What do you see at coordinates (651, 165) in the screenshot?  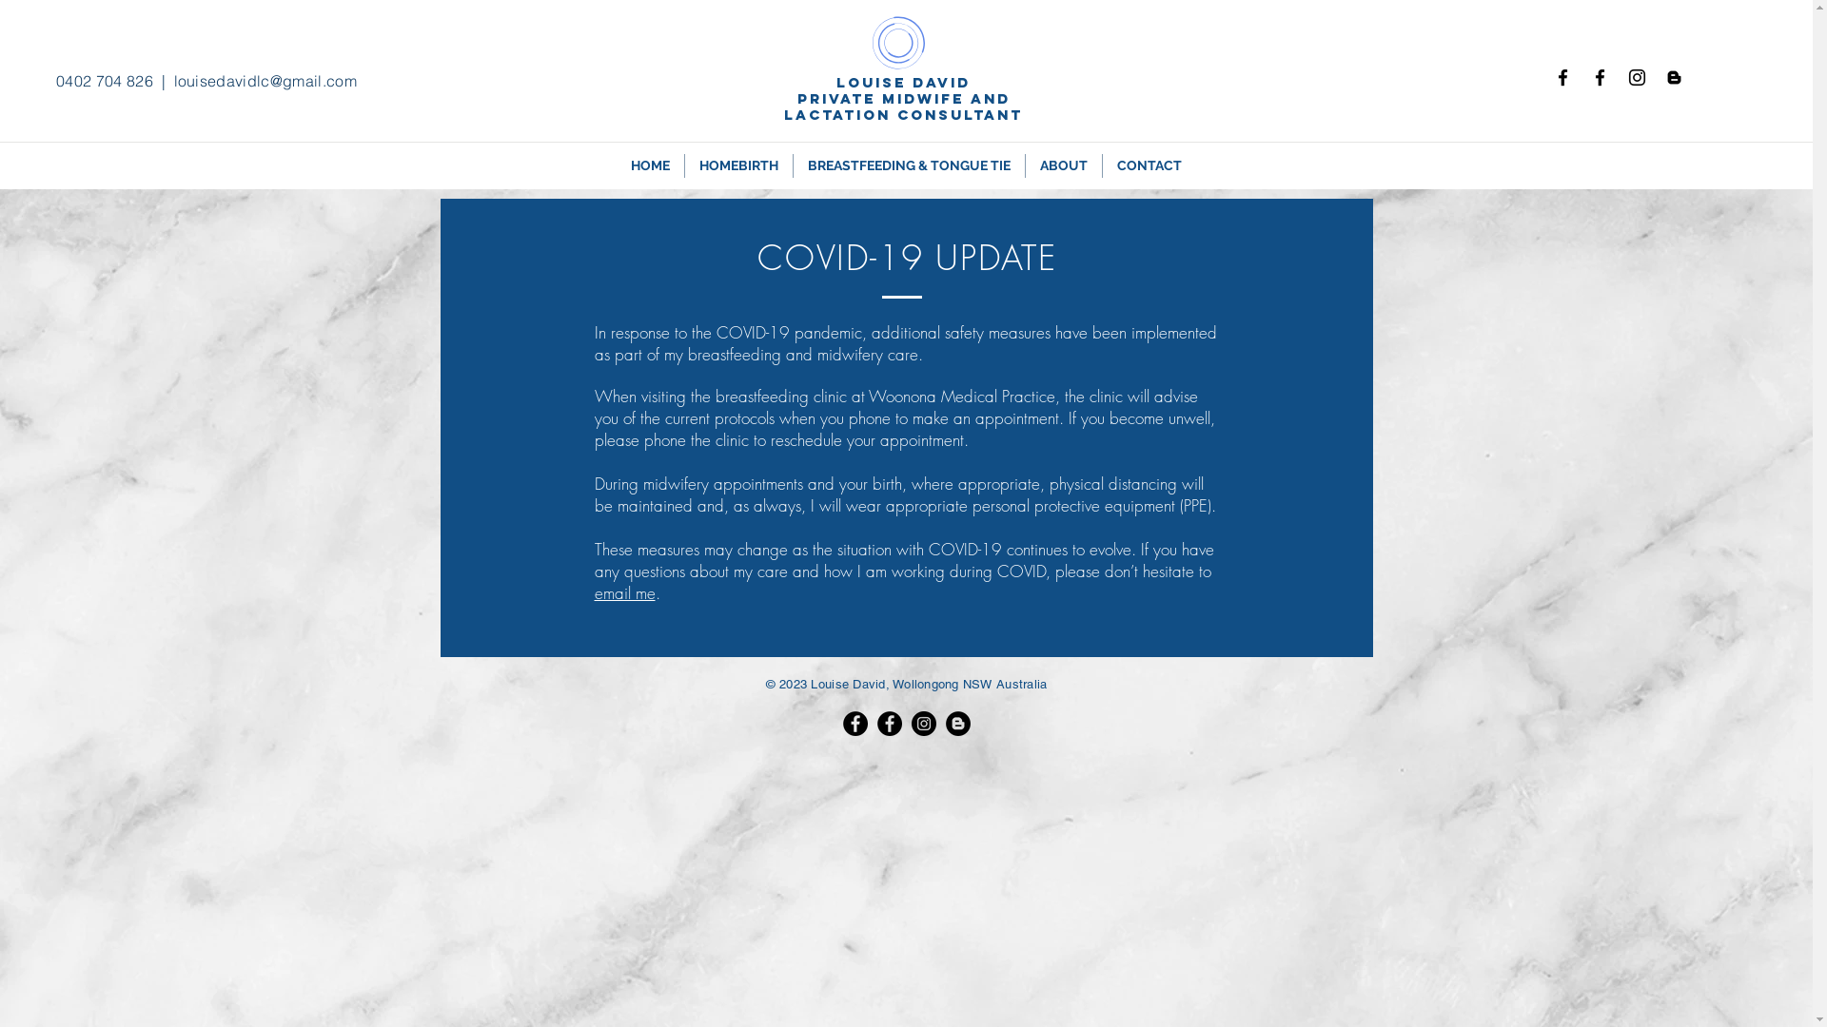 I see `HOME` at bounding box center [651, 165].